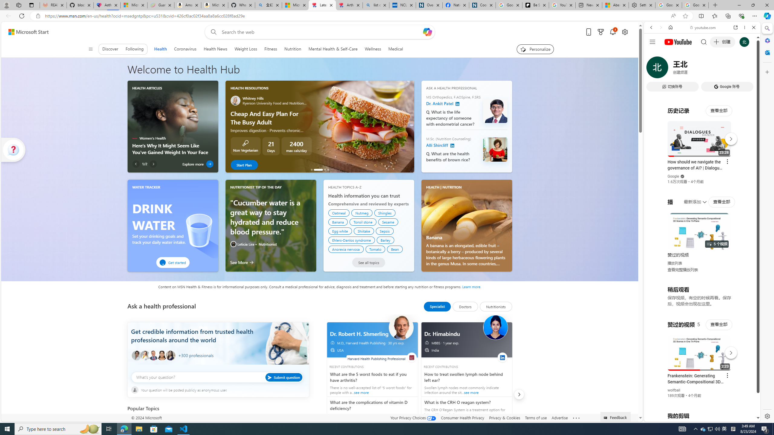 This screenshot has height=435, width=774. I want to click on Microsoft rewards, so click(600, 32).